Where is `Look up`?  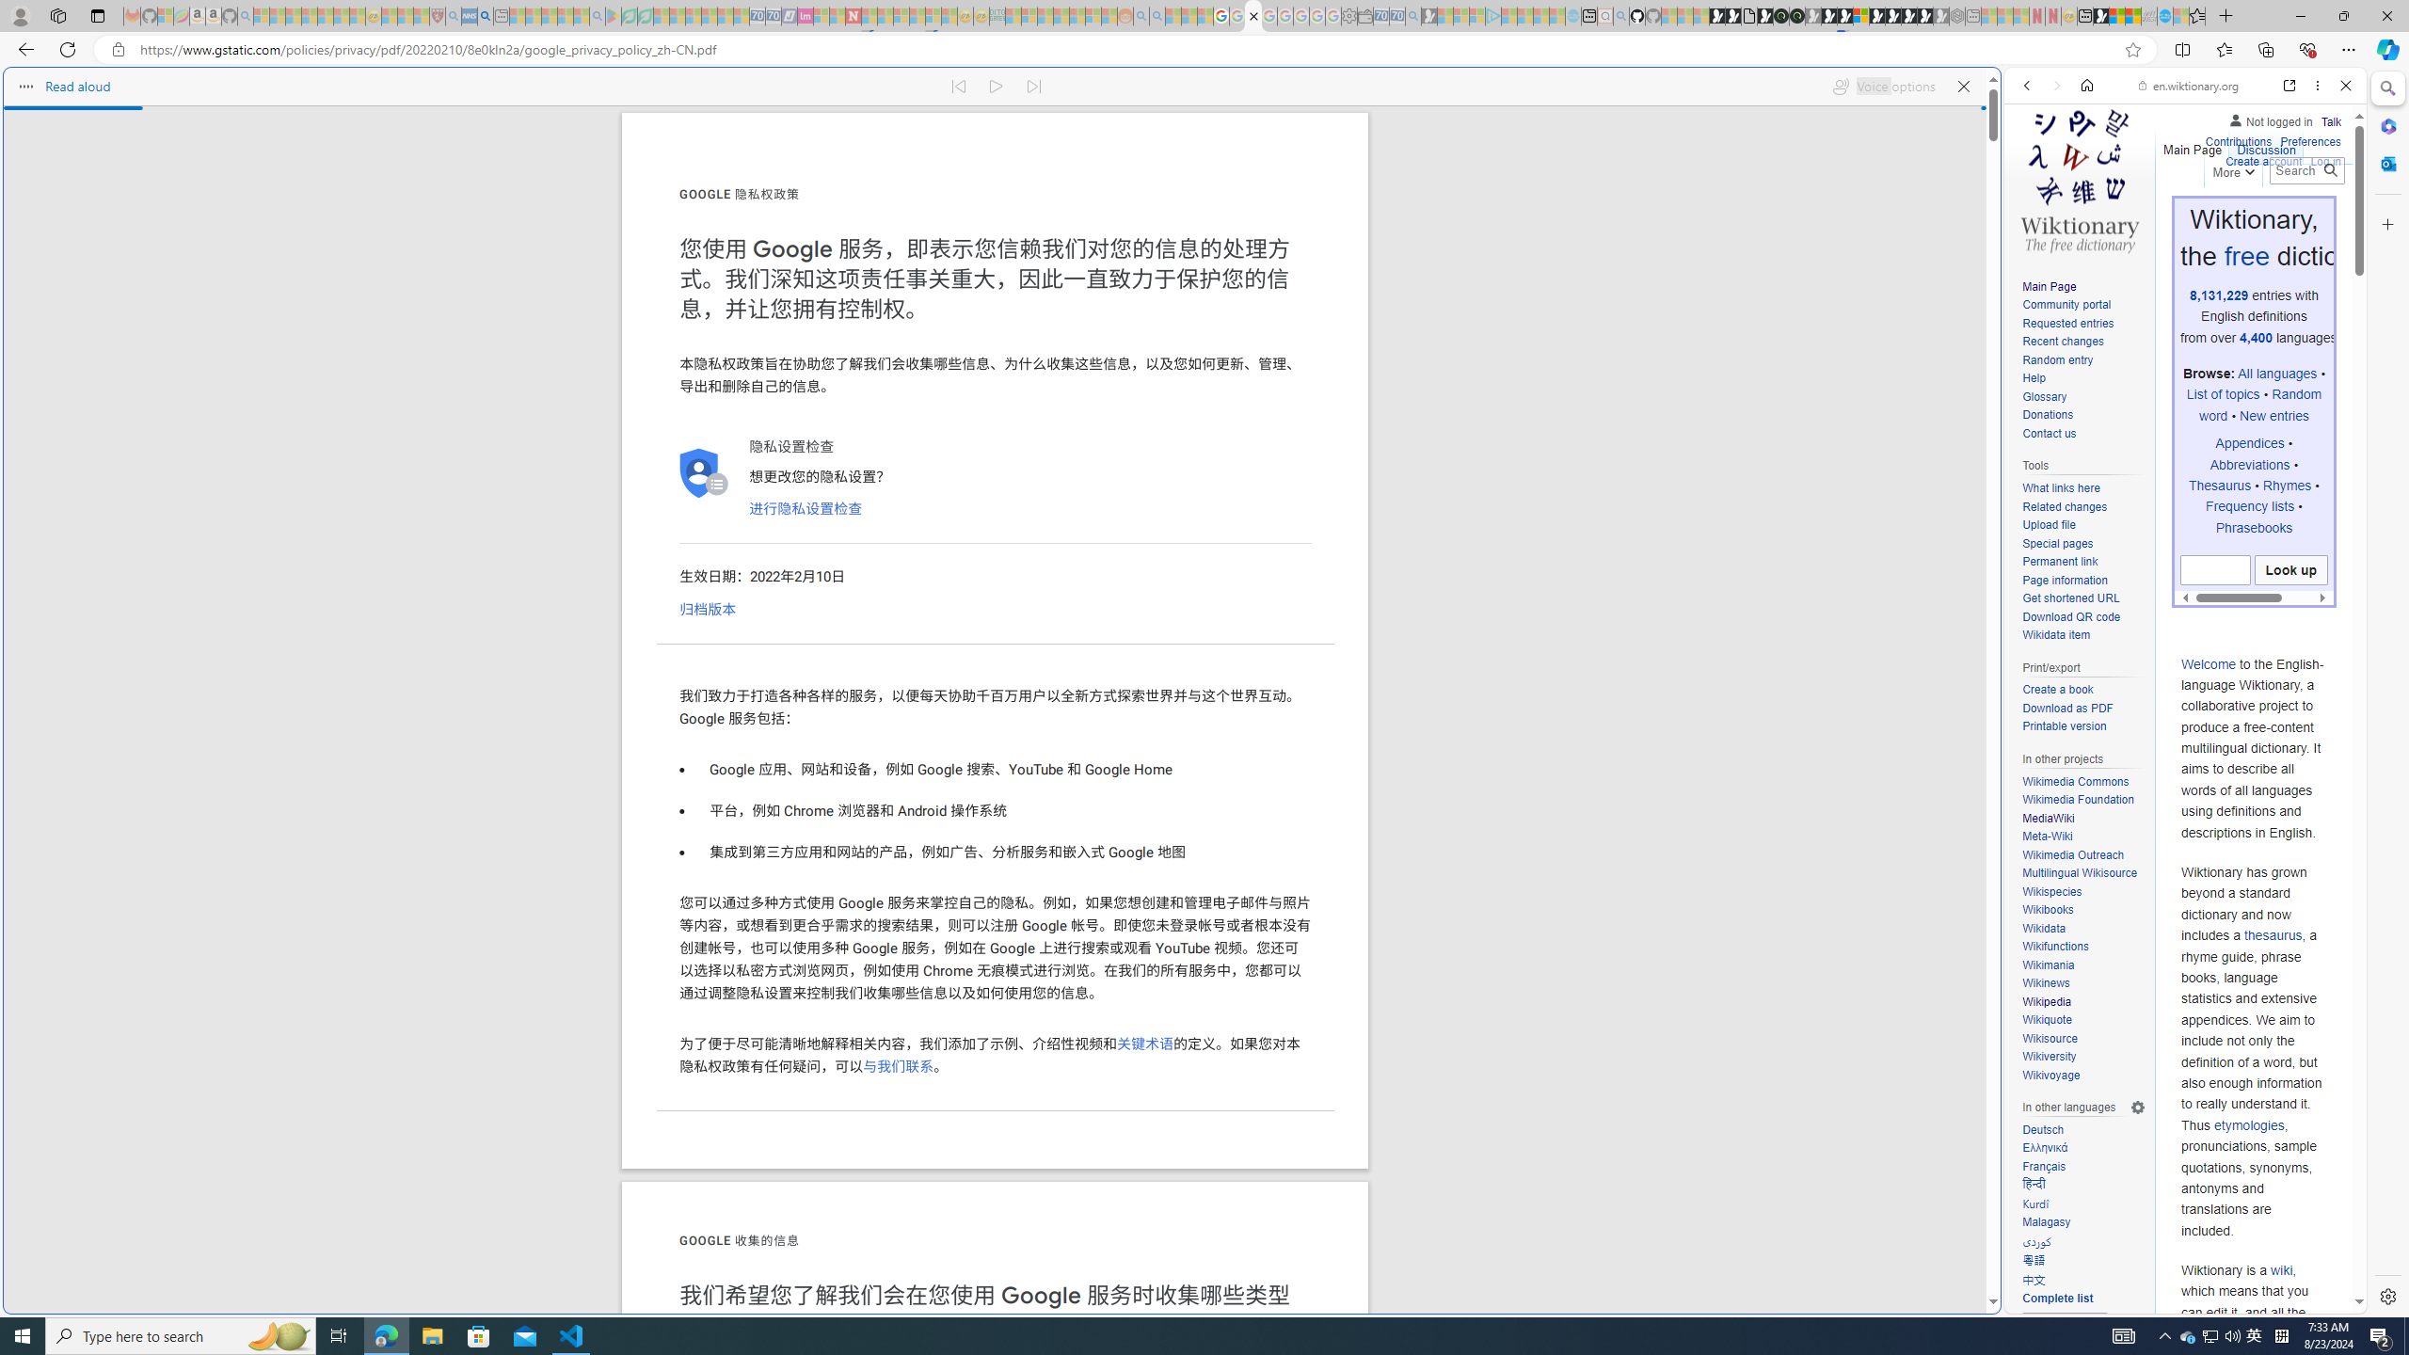 Look up is located at coordinates (2290, 570).